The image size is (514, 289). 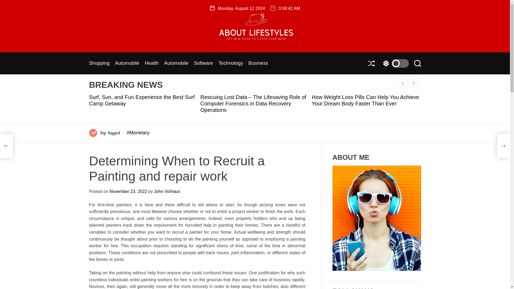 I want to click on Automobile, so click(x=127, y=63).